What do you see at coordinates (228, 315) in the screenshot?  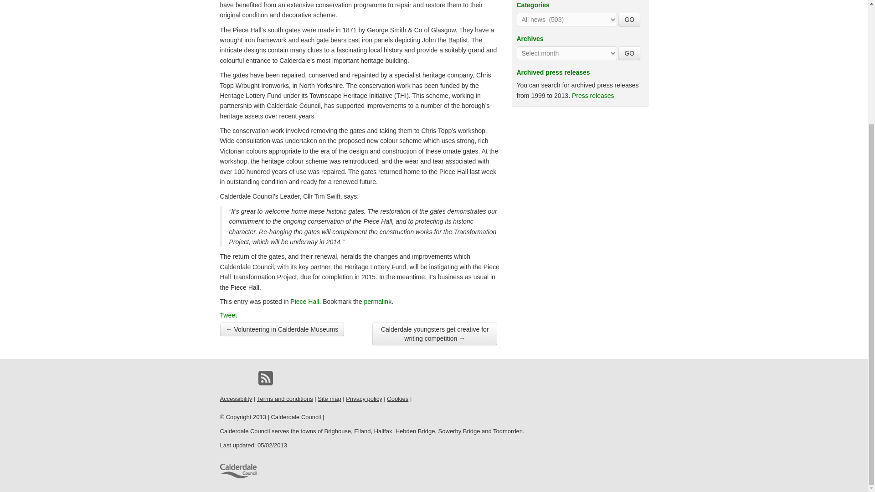 I see `Tweet` at bounding box center [228, 315].